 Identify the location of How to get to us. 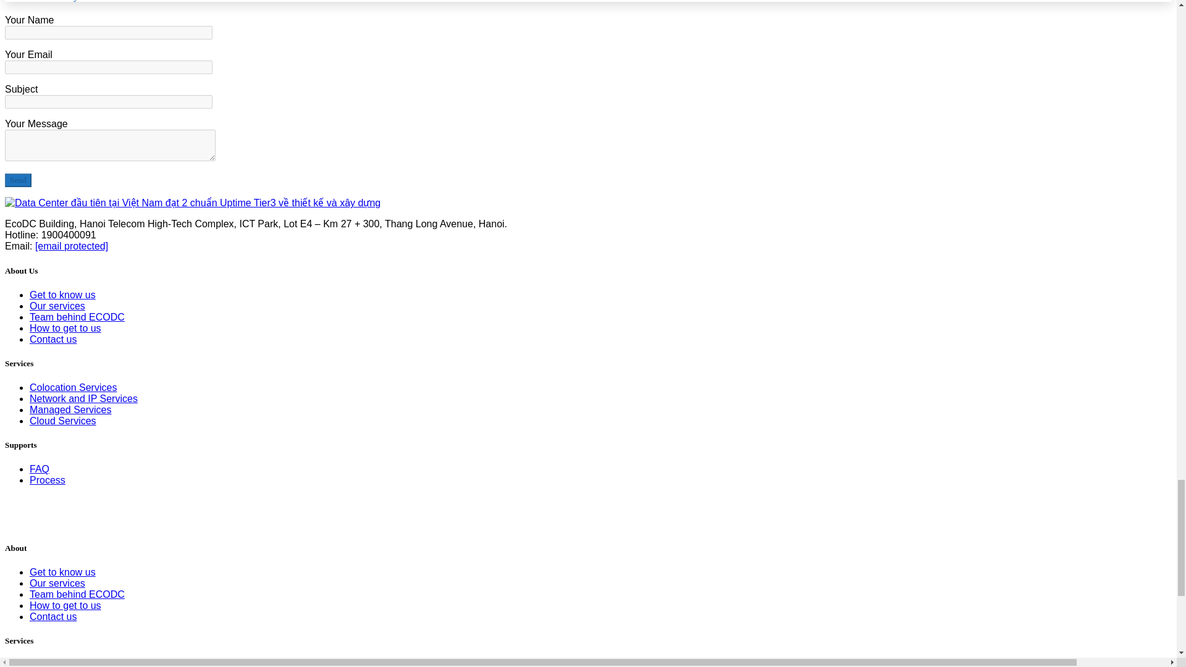
(65, 328).